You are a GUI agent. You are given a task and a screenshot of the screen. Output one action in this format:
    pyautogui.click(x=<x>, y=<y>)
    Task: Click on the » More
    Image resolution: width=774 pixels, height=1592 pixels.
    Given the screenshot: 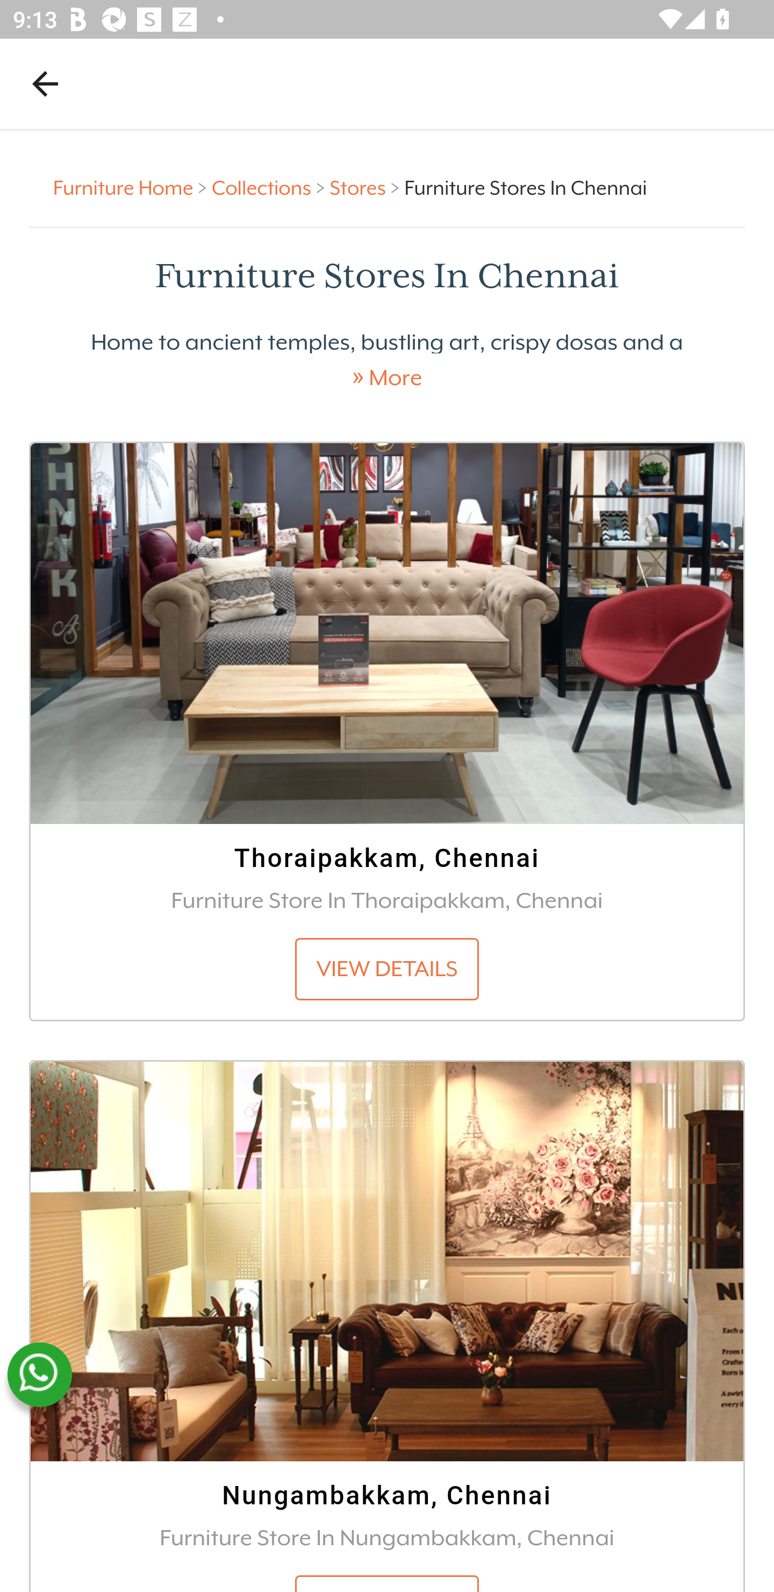 What is the action you would take?
    pyautogui.click(x=387, y=378)
    